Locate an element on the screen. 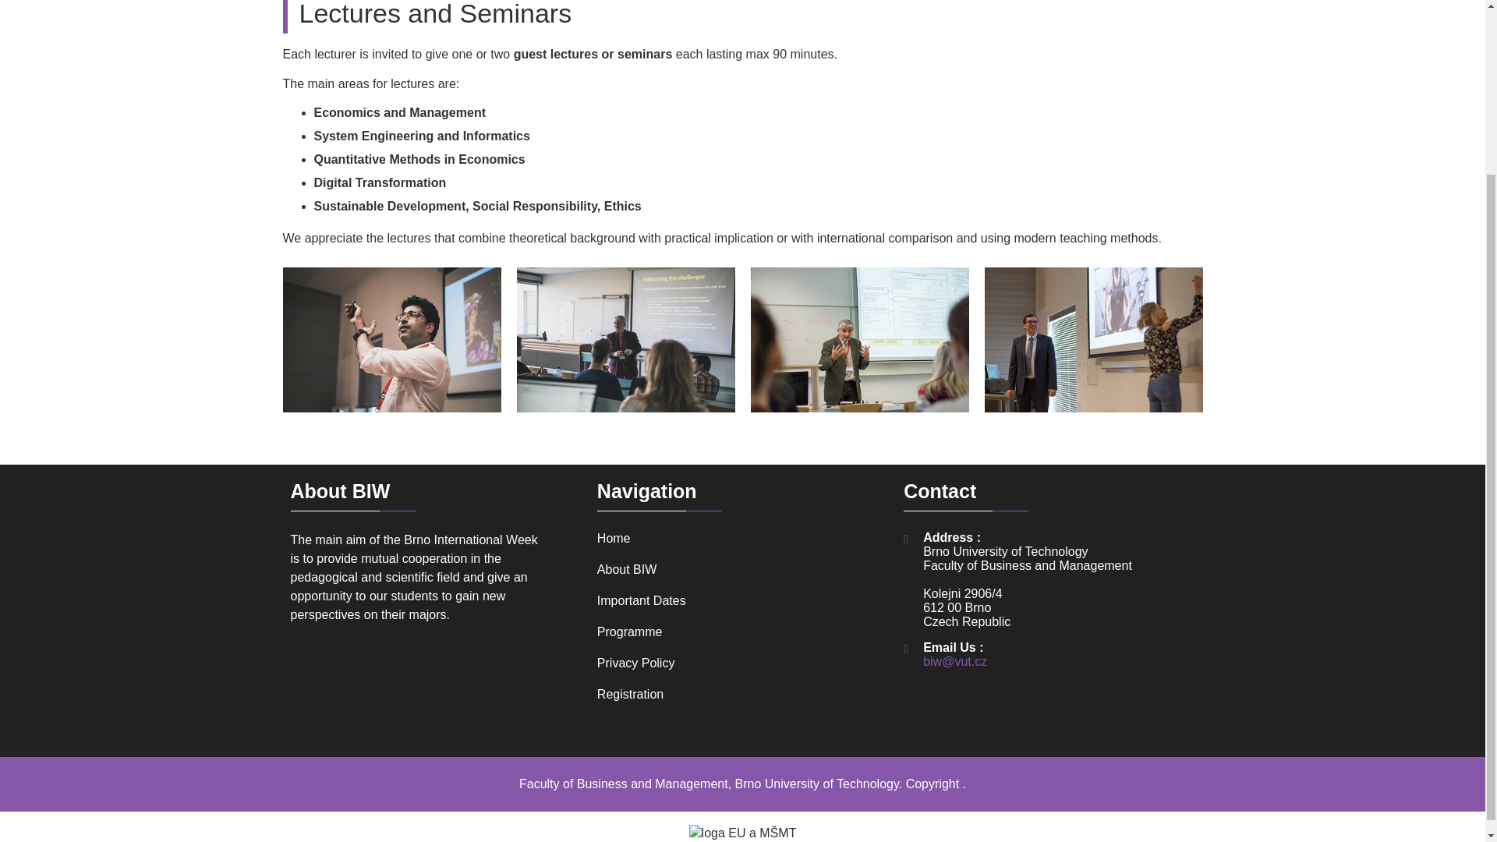  Privacy Policy is located at coordinates (742, 663).